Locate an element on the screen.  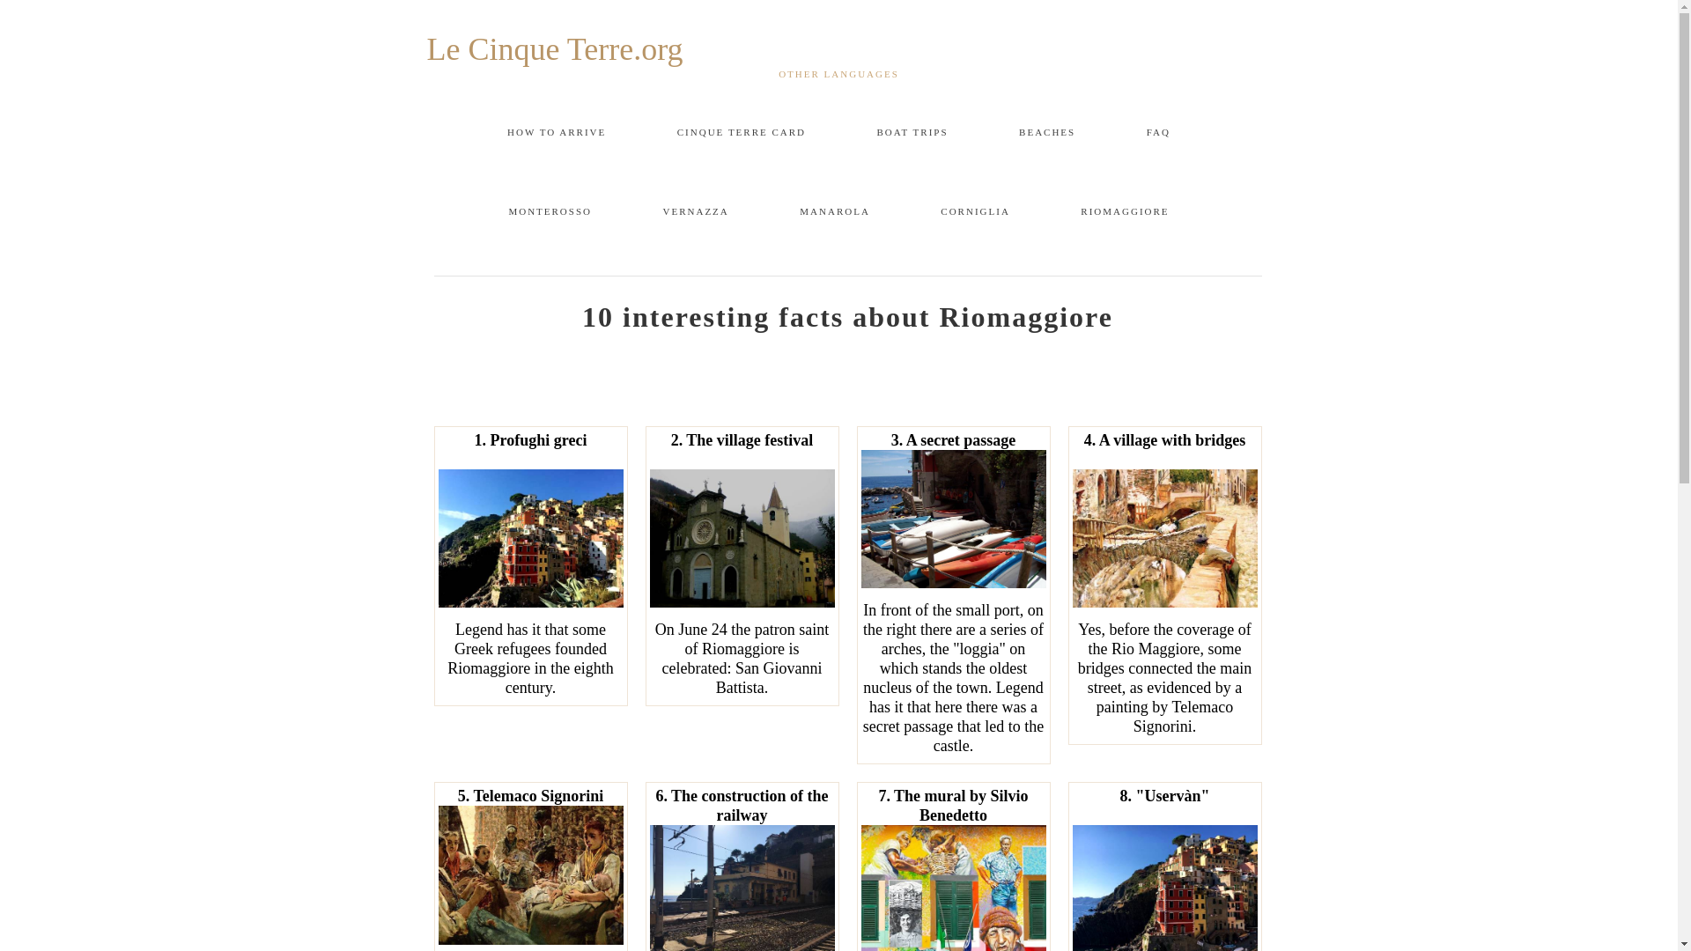
VERNAZZA is located at coordinates (696, 211).